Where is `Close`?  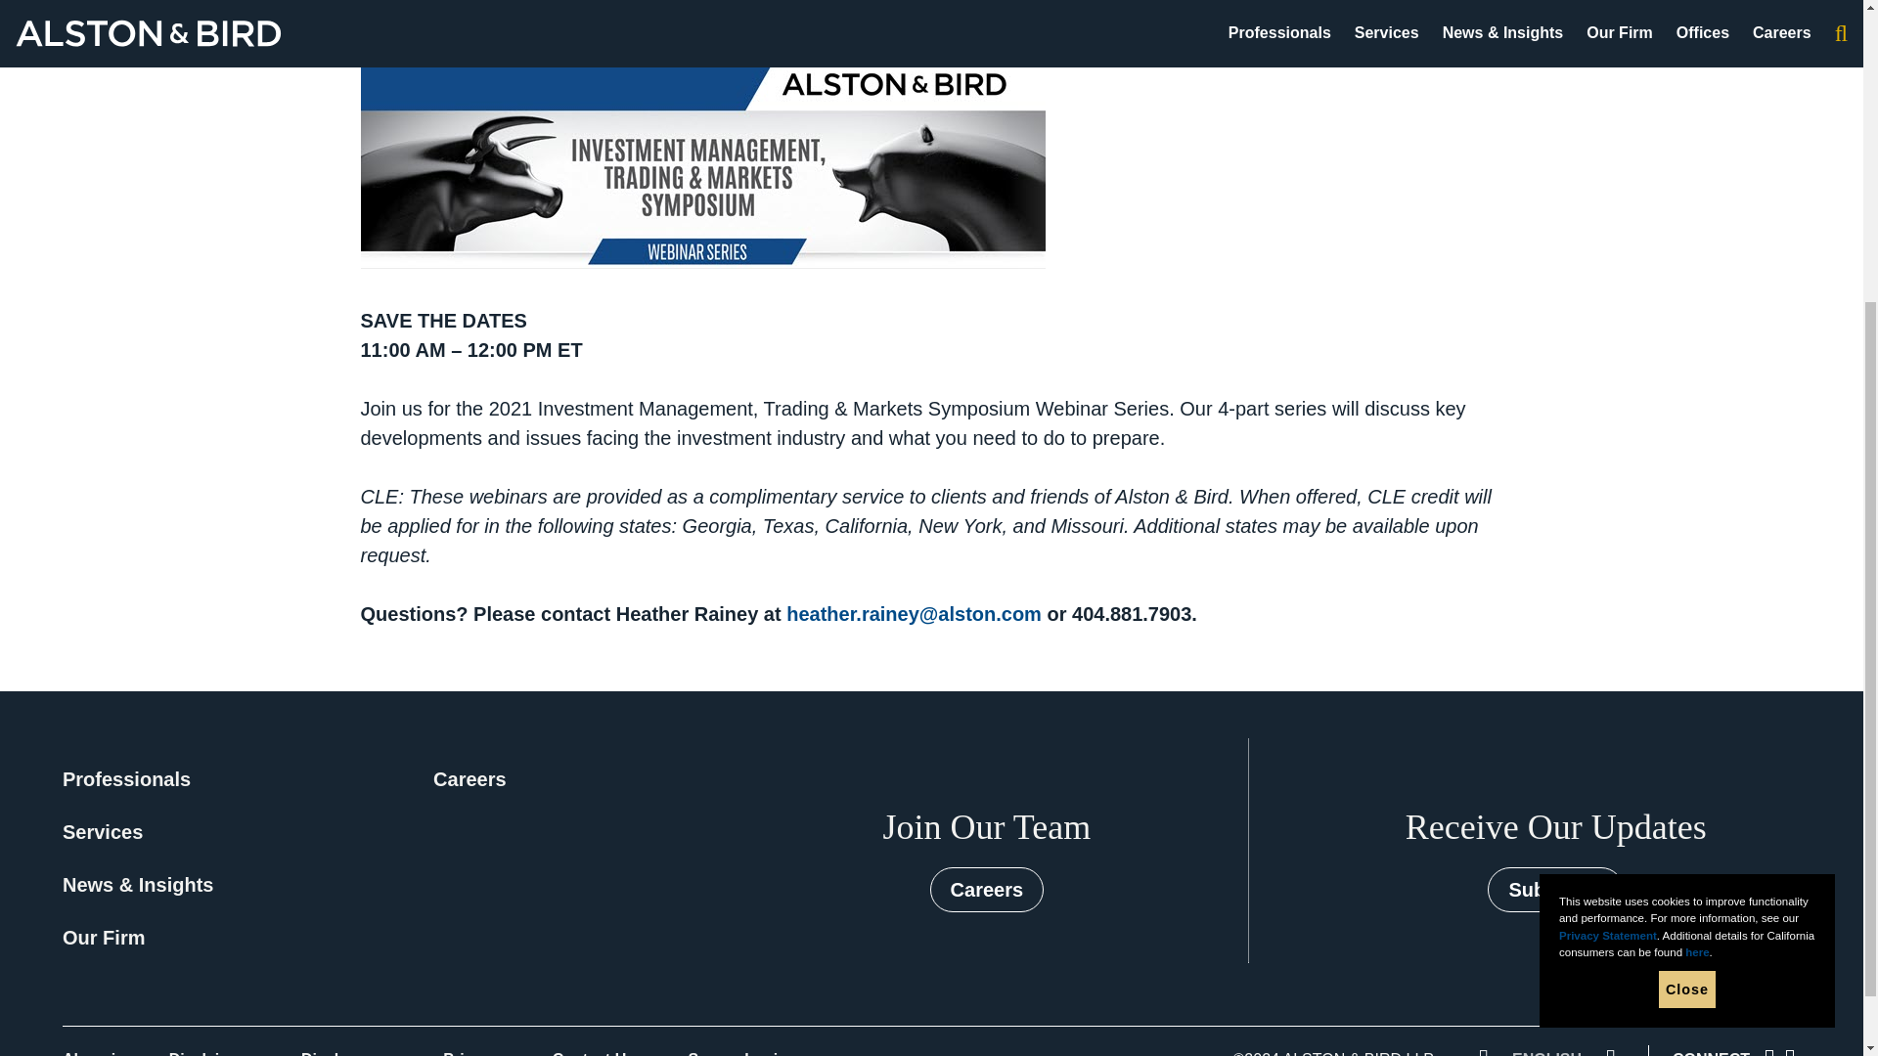
Close is located at coordinates (1686, 551).